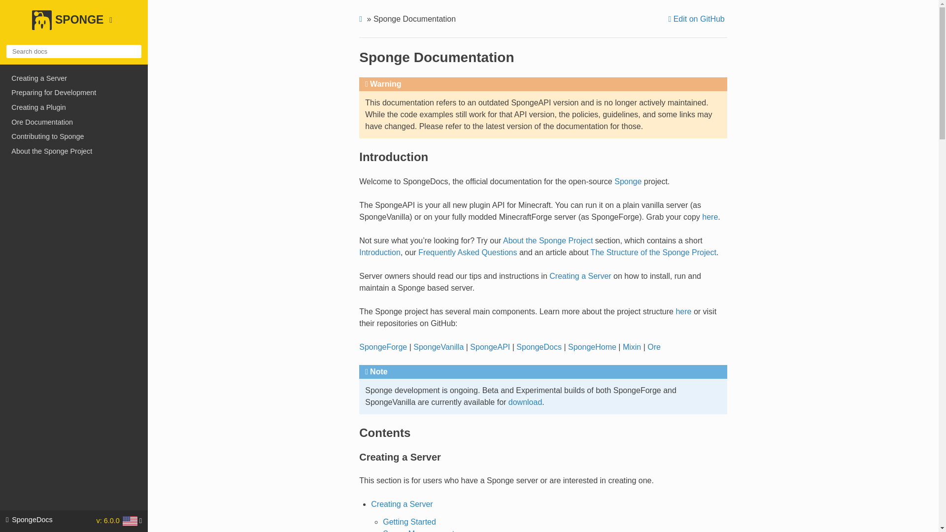  Describe the element at coordinates (379, 252) in the screenshot. I see `Introduction` at that location.